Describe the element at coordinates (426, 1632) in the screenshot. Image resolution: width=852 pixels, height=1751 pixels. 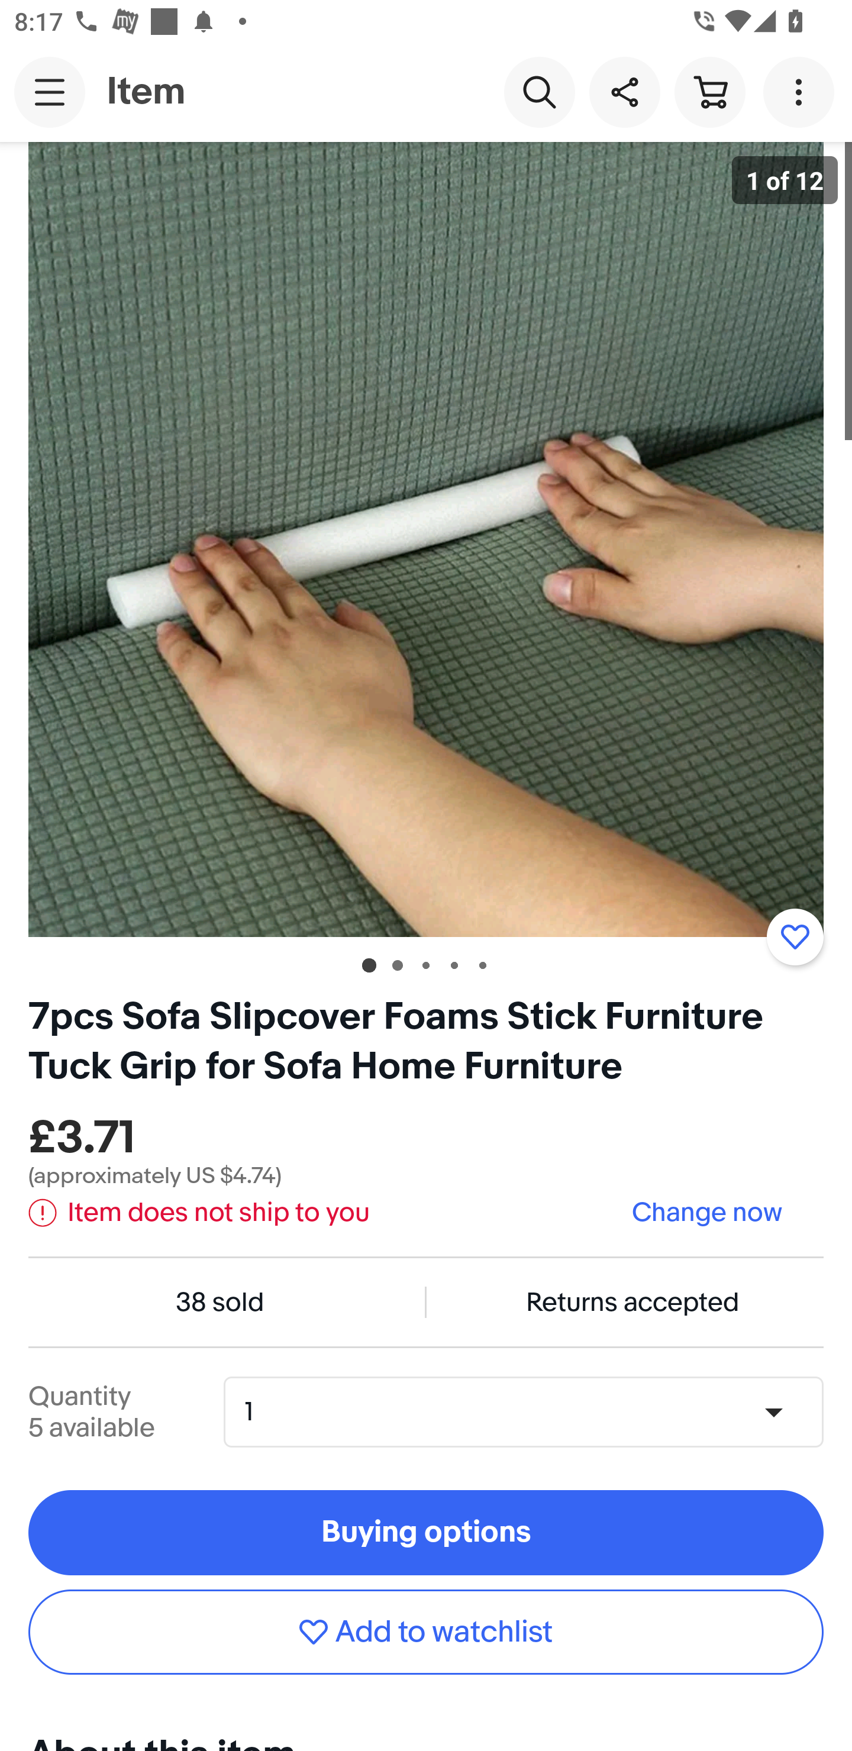
I see `Add to watchlist` at that location.